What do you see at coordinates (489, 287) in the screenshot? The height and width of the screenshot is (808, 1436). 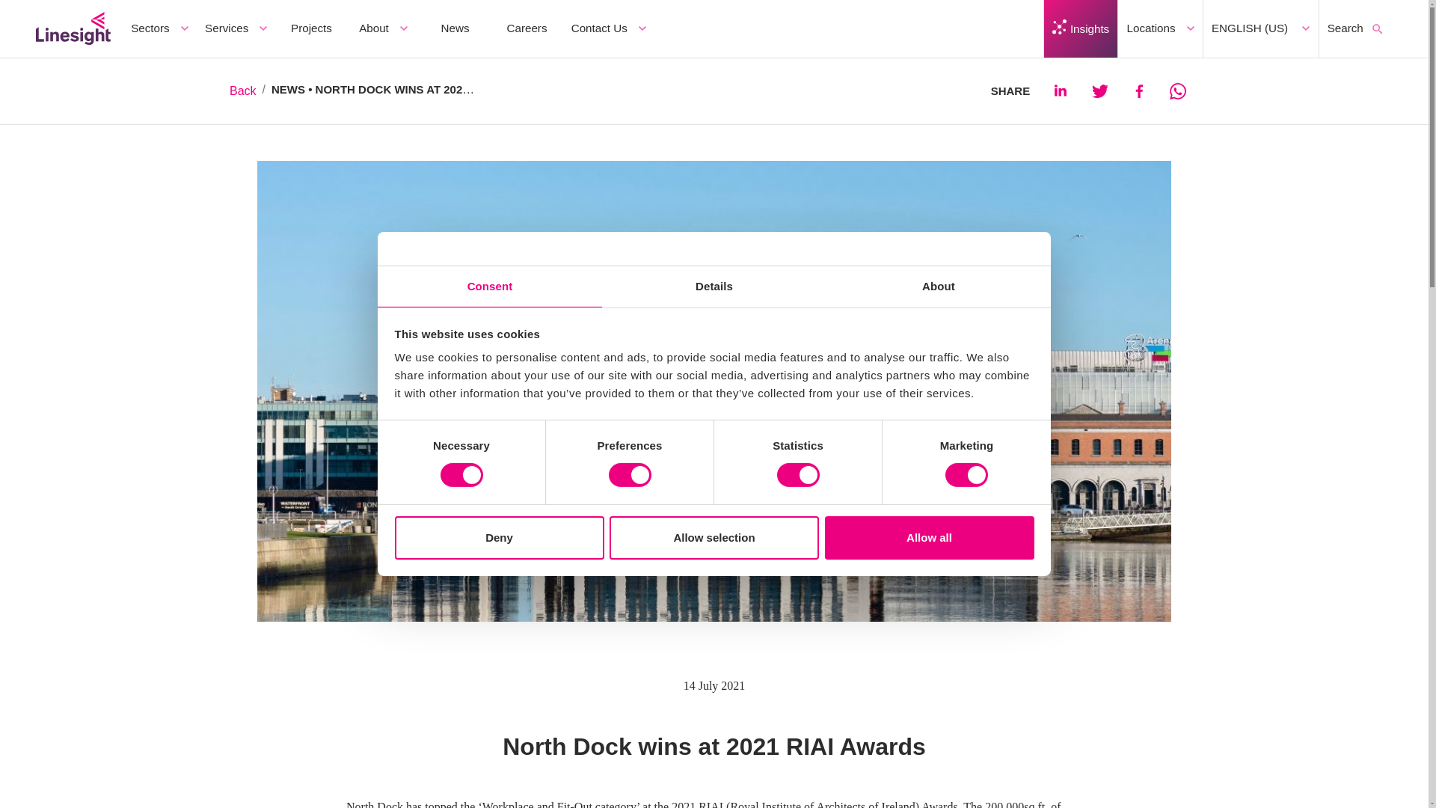 I see `Consent` at bounding box center [489, 287].